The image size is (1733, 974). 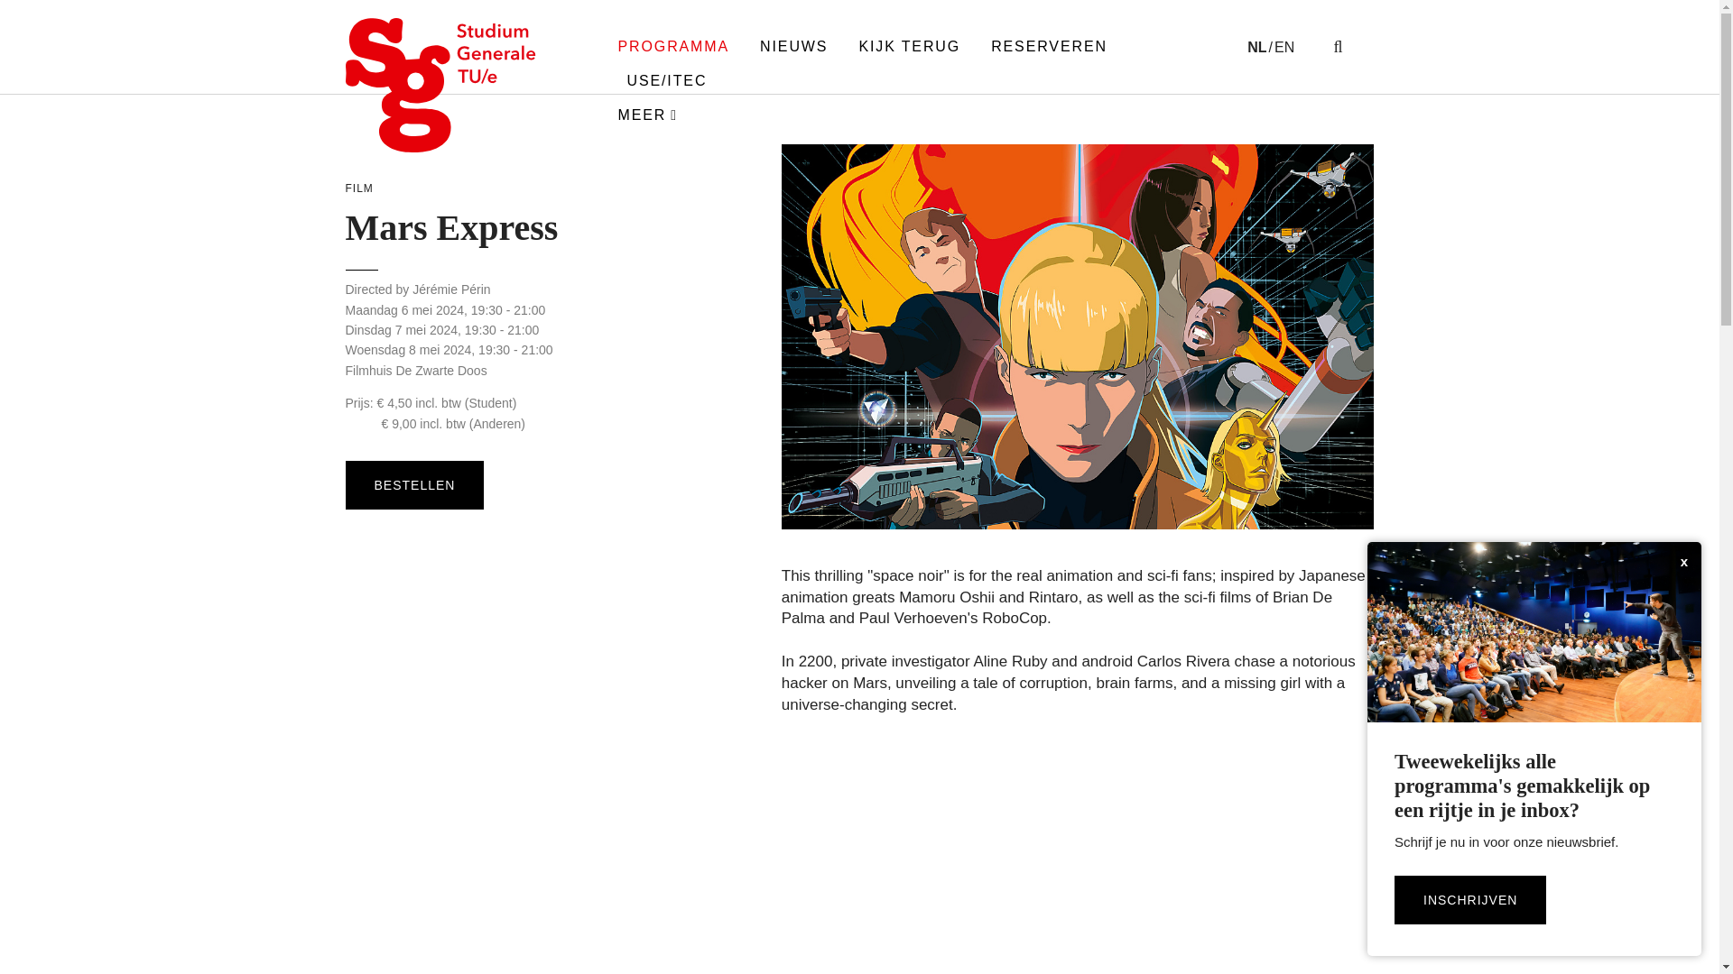 What do you see at coordinates (673, 47) in the screenshot?
I see `PROGRAMMA` at bounding box center [673, 47].